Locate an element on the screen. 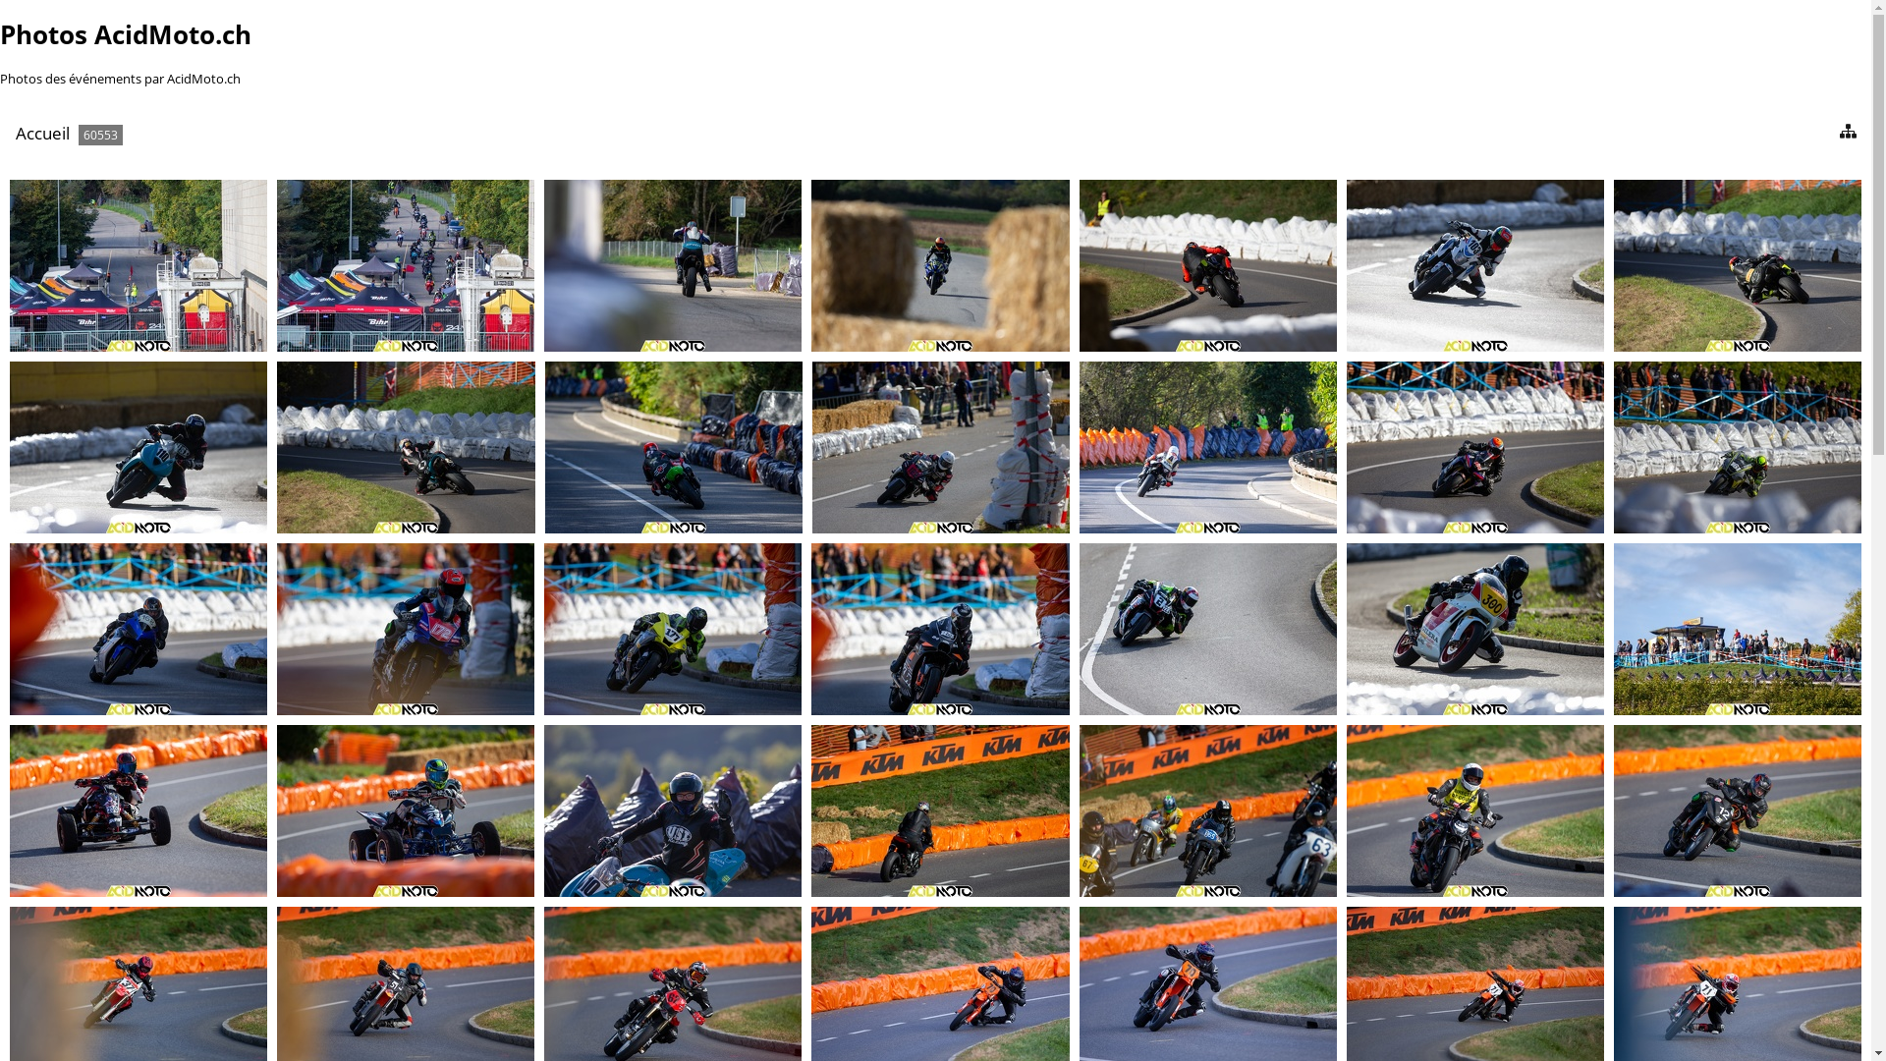 The width and height of the screenshot is (1886, 1061). Accueil is located at coordinates (43, 134).